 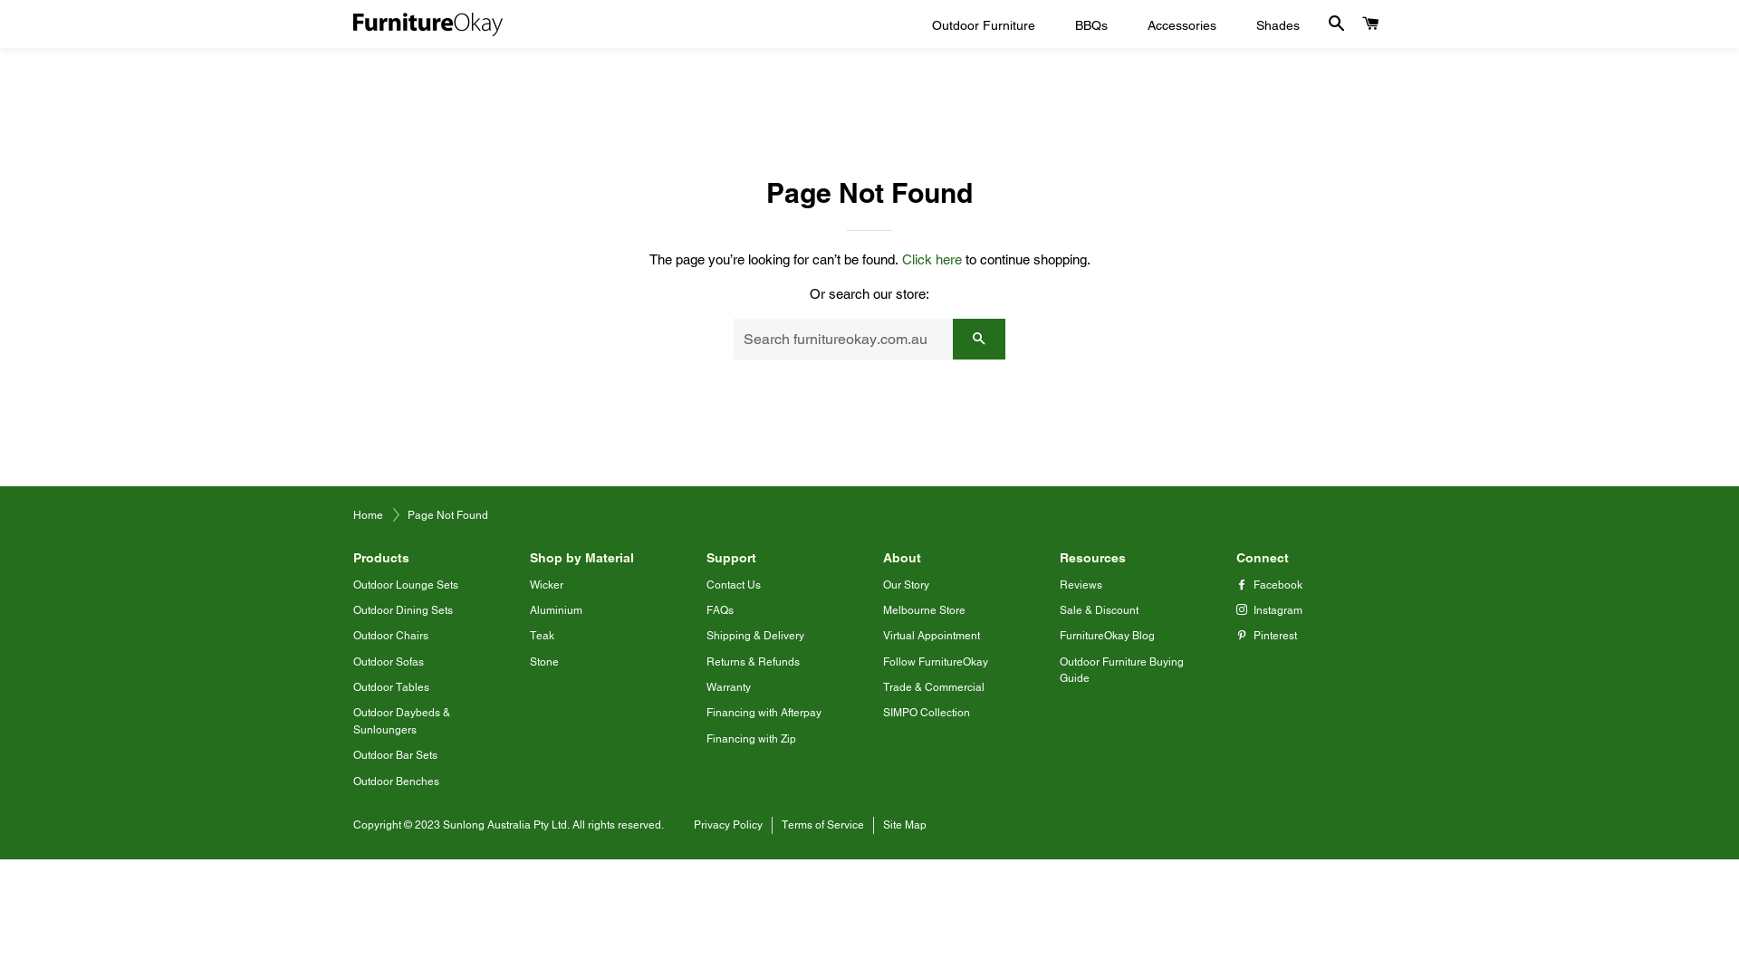 I want to click on Contact Us, so click(x=734, y=585).